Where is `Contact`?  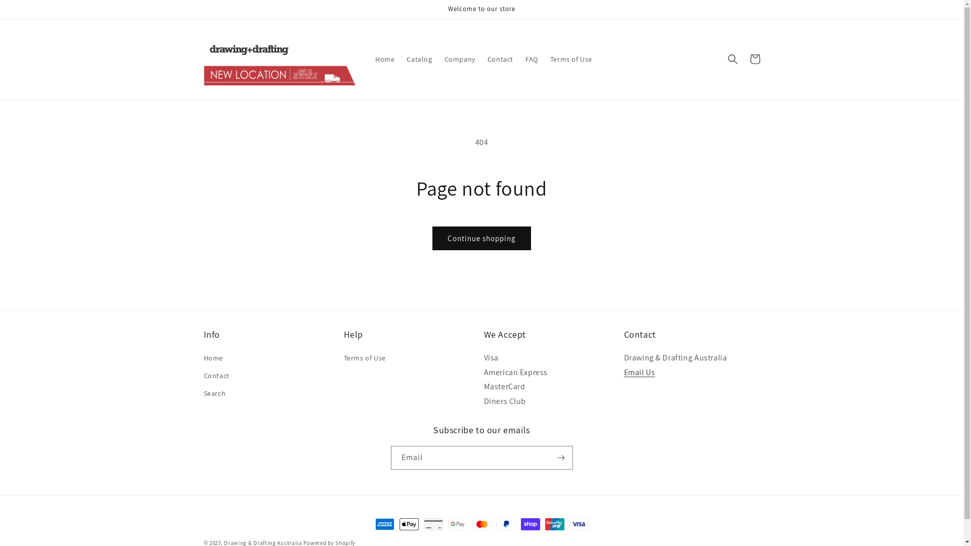
Contact is located at coordinates (501, 59).